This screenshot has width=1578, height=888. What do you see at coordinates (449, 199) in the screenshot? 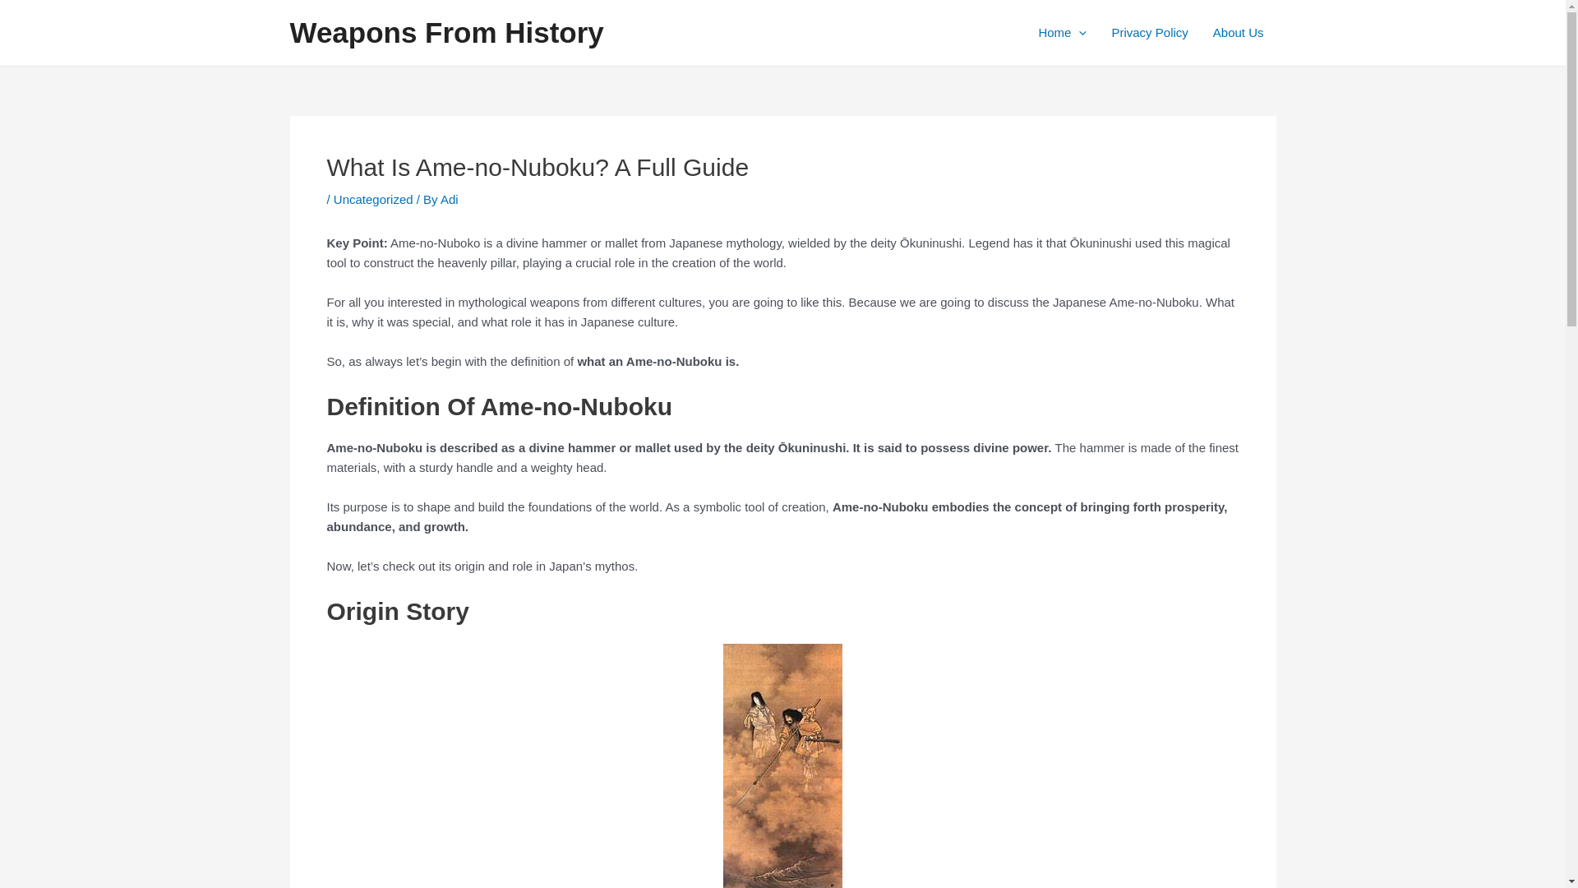
I see `View all posts by Adi` at bounding box center [449, 199].